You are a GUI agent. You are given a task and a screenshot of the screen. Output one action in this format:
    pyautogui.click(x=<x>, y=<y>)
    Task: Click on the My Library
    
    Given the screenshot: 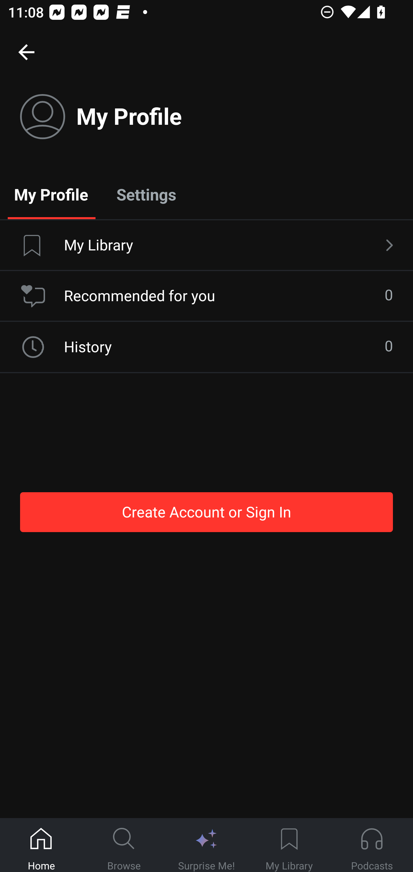 What is the action you would take?
    pyautogui.click(x=206, y=246)
    